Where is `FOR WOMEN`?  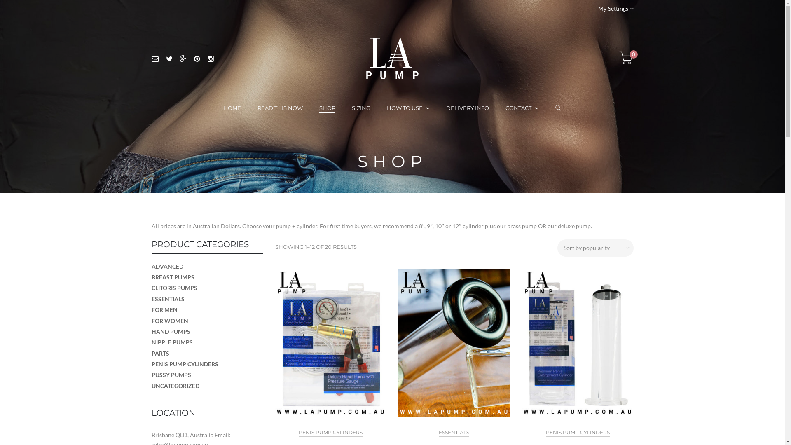
FOR WOMEN is located at coordinates (170, 321).